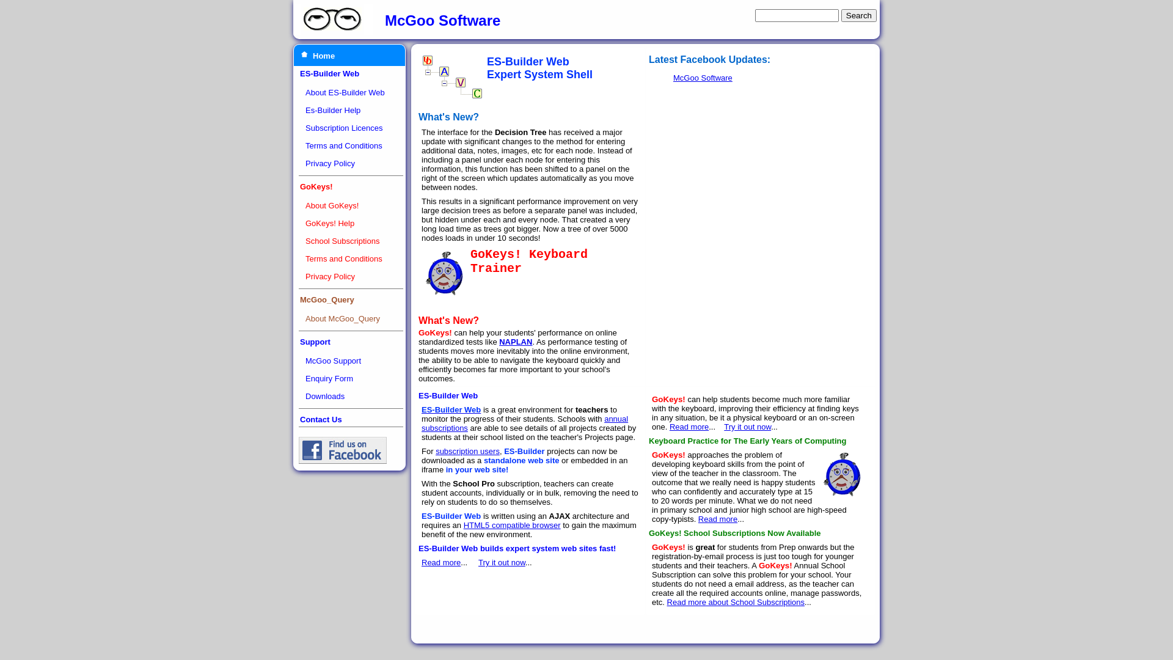 The image size is (1173, 660). What do you see at coordinates (468, 451) in the screenshot?
I see `subscription users` at bounding box center [468, 451].